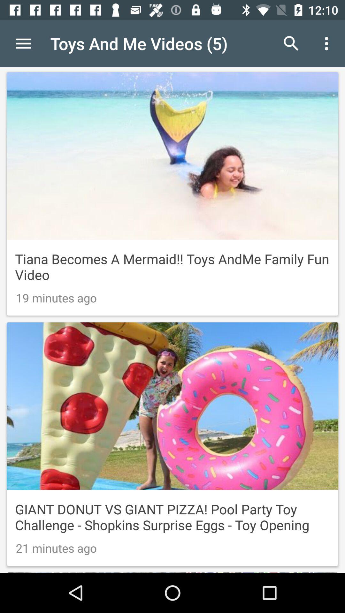  I want to click on choose item next to the toys and me item, so click(291, 43).